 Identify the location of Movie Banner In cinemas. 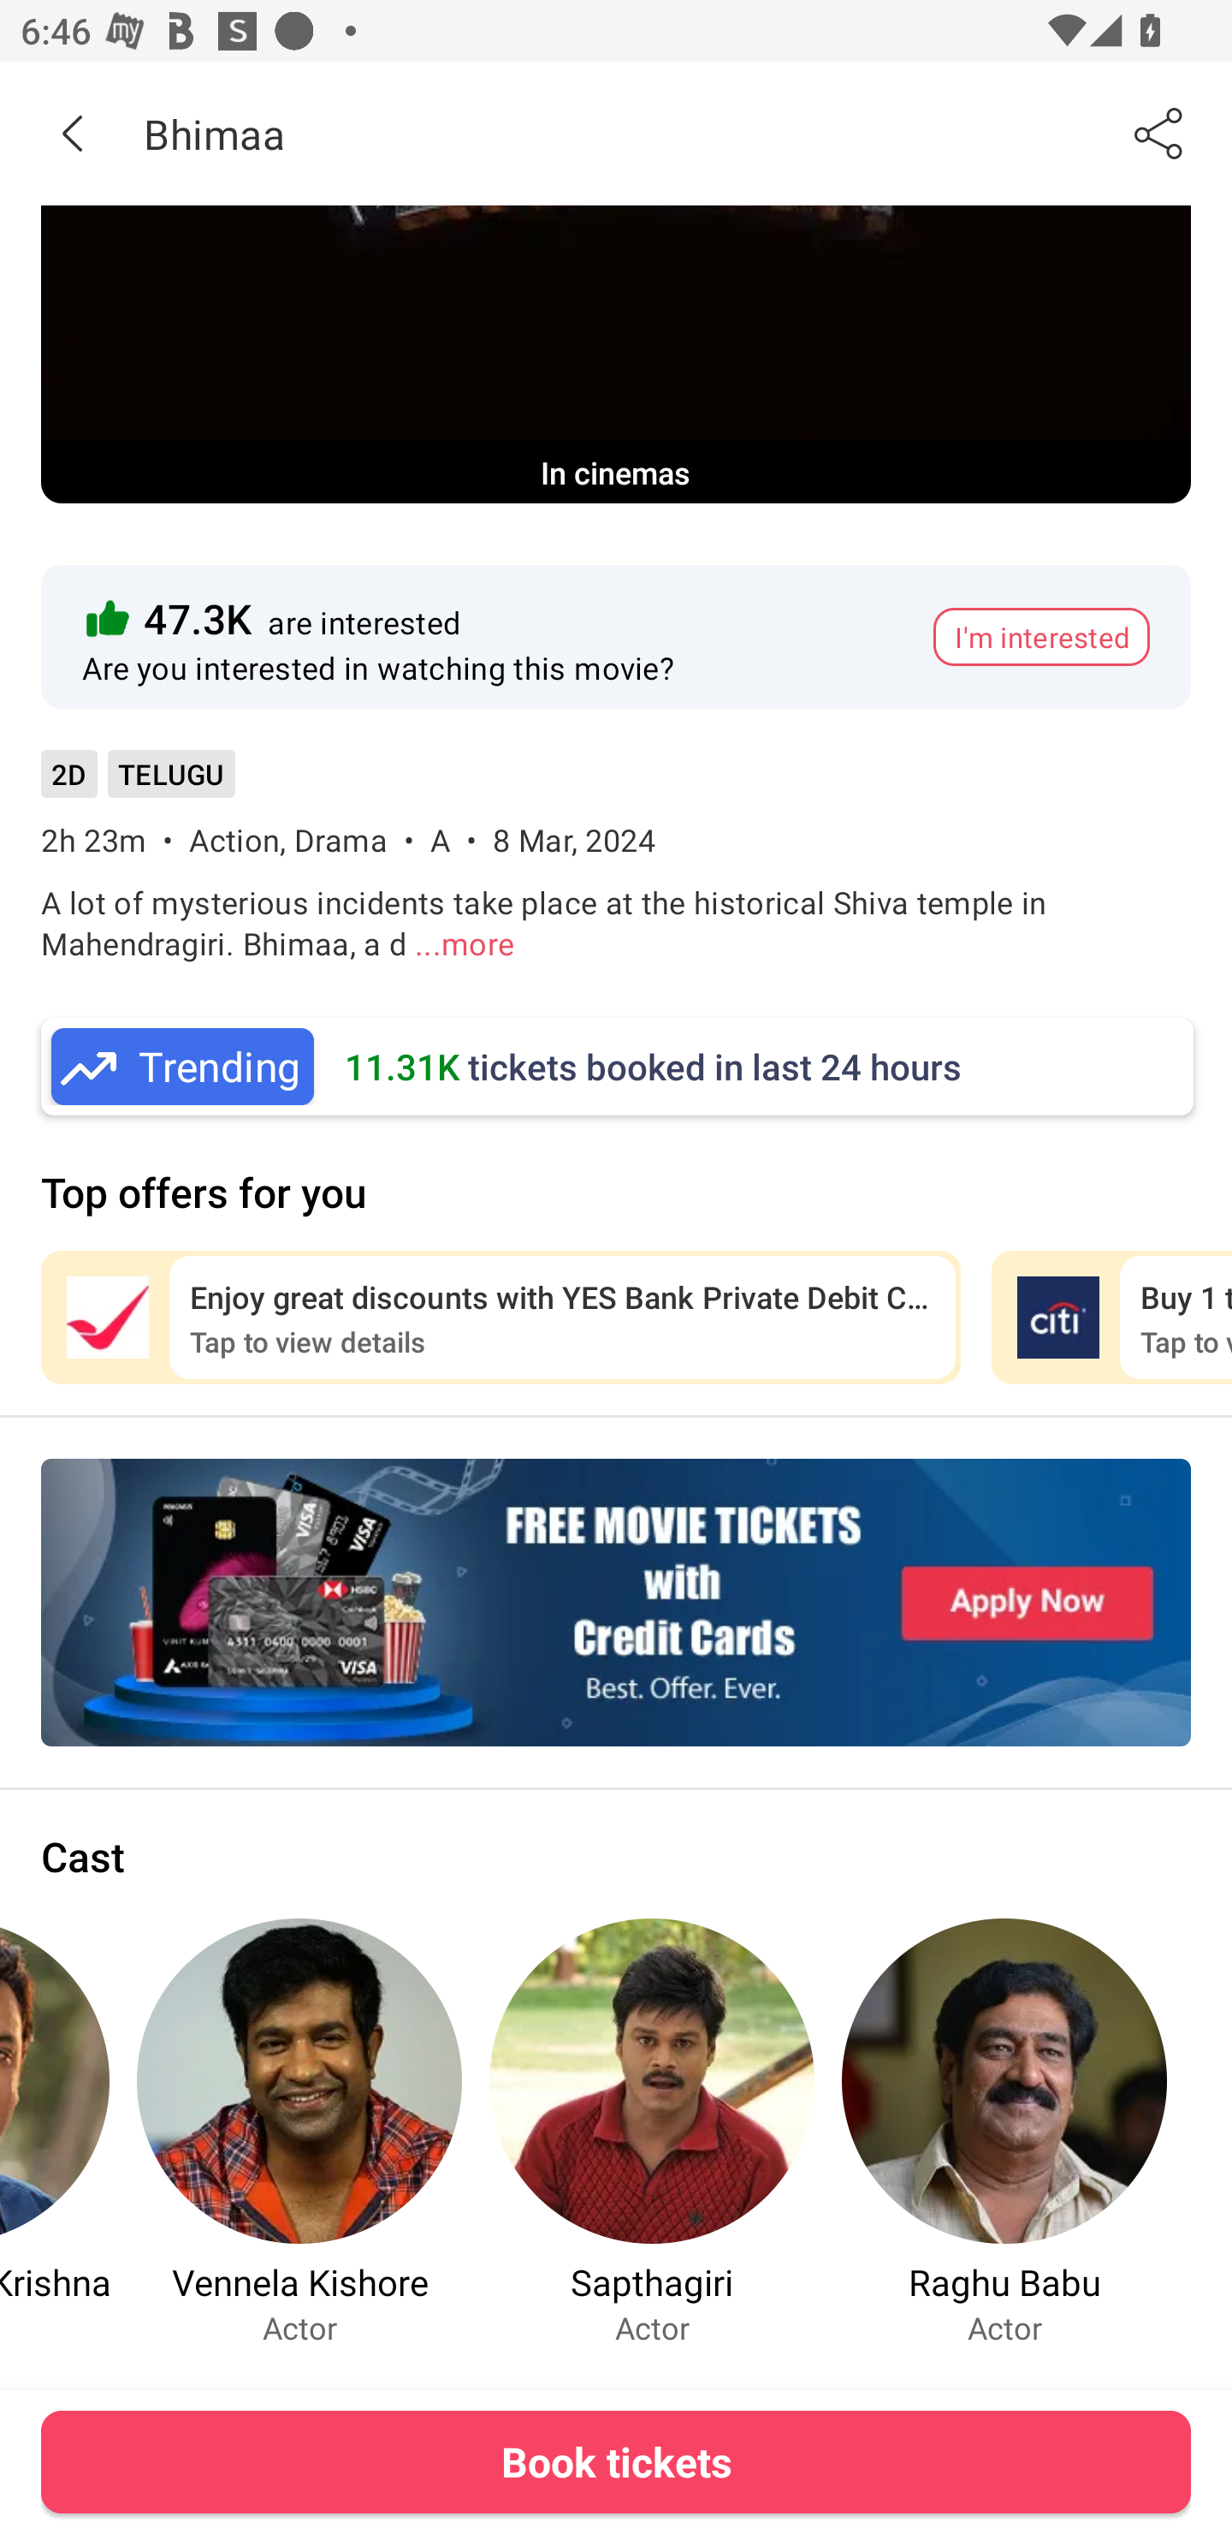
(616, 354).